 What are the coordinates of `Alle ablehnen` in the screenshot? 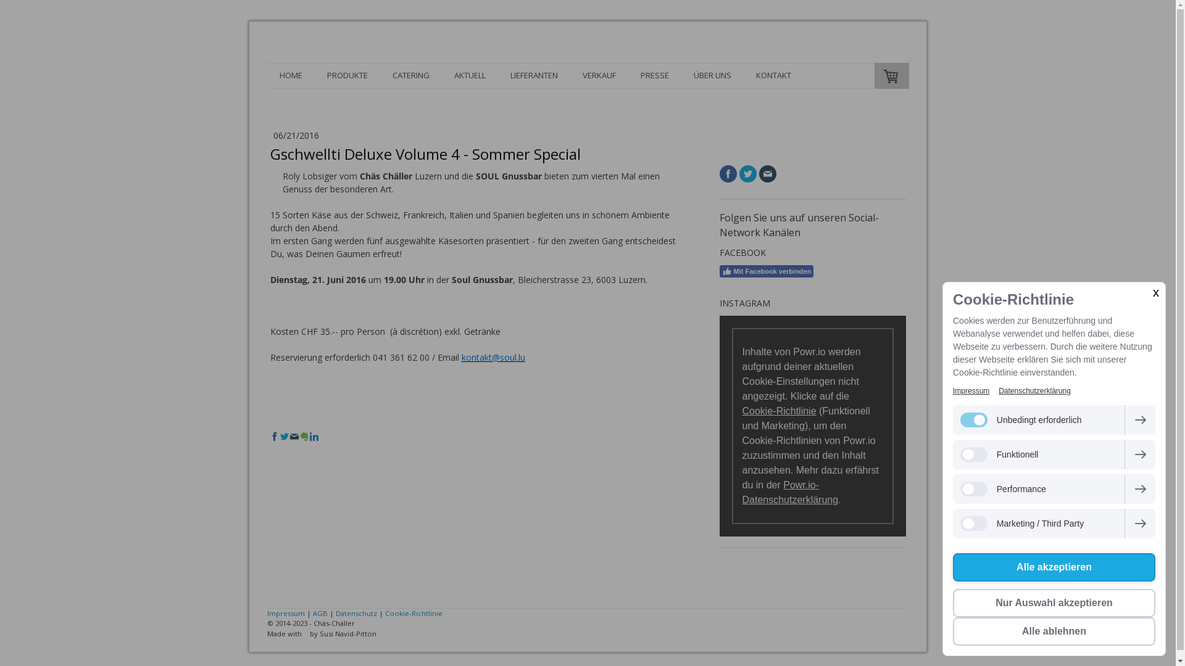 It's located at (1054, 631).